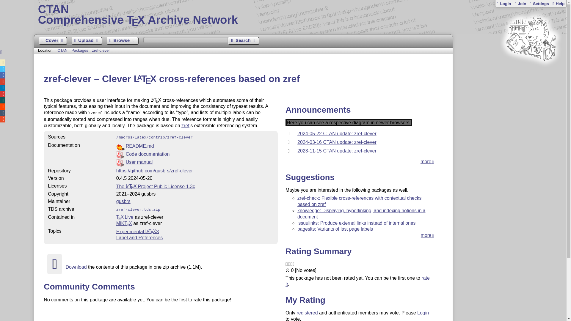 The image size is (571, 321). Describe the element at coordinates (520, 4) in the screenshot. I see `Register a new personal account on this site` at that location.